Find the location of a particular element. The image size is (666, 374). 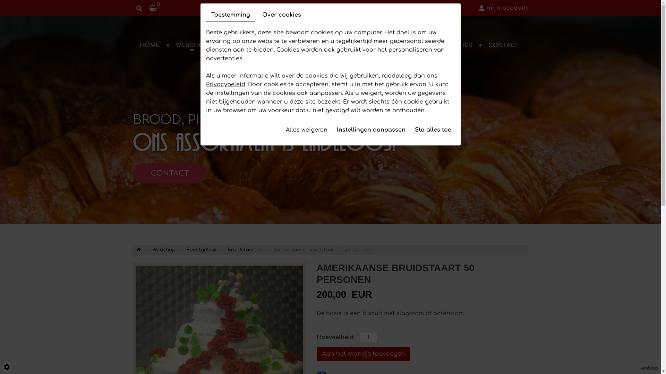

Bruidstaarten is located at coordinates (245, 250).